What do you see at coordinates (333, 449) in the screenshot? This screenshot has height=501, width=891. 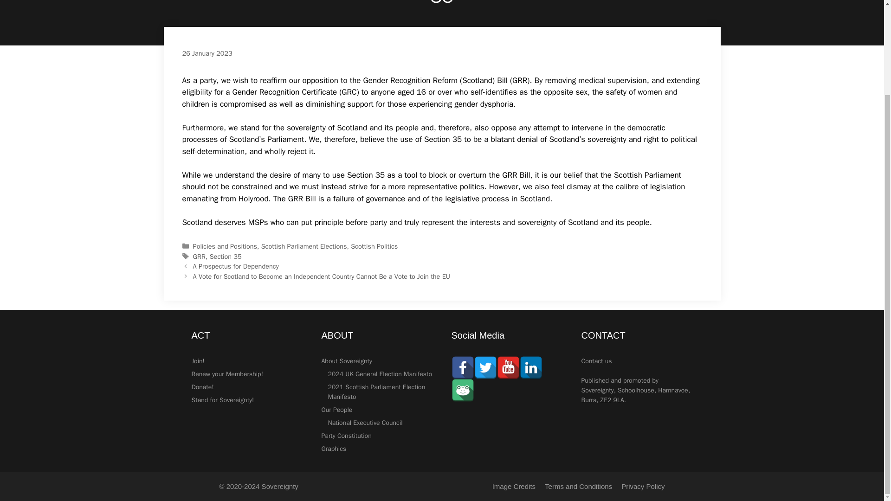 I see `Graphics` at bounding box center [333, 449].